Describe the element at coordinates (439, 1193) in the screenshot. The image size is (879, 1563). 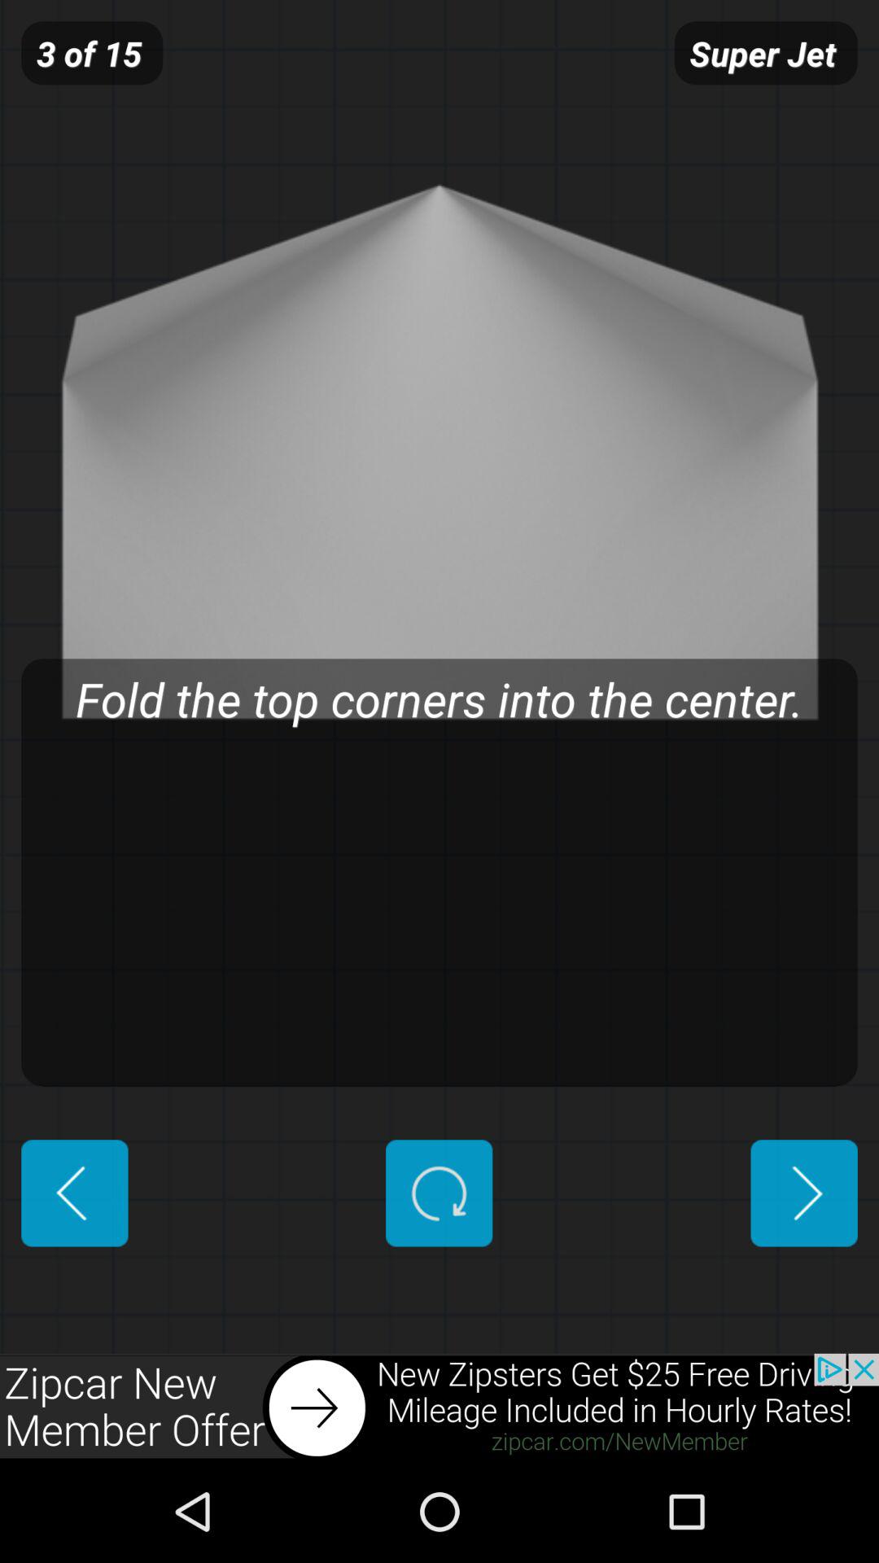
I see `replay the video` at that location.